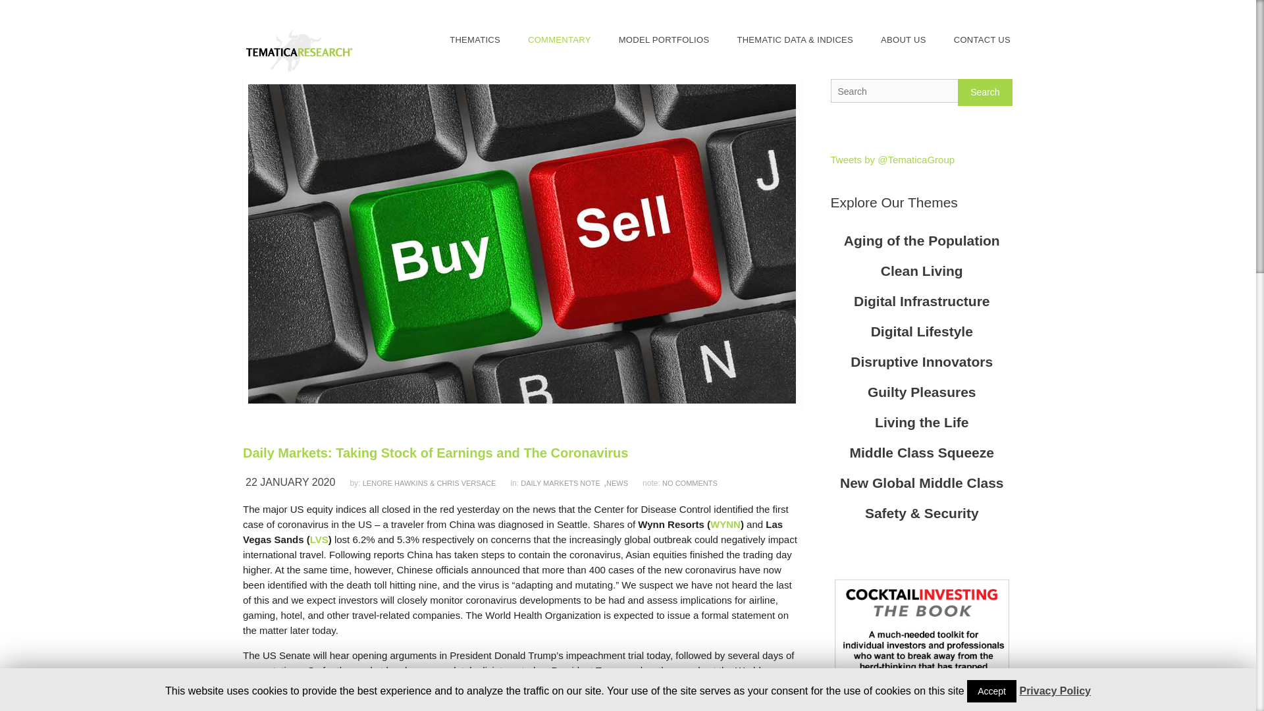 Image resolution: width=1264 pixels, height=711 pixels. I want to click on ABOUT US, so click(903, 39).